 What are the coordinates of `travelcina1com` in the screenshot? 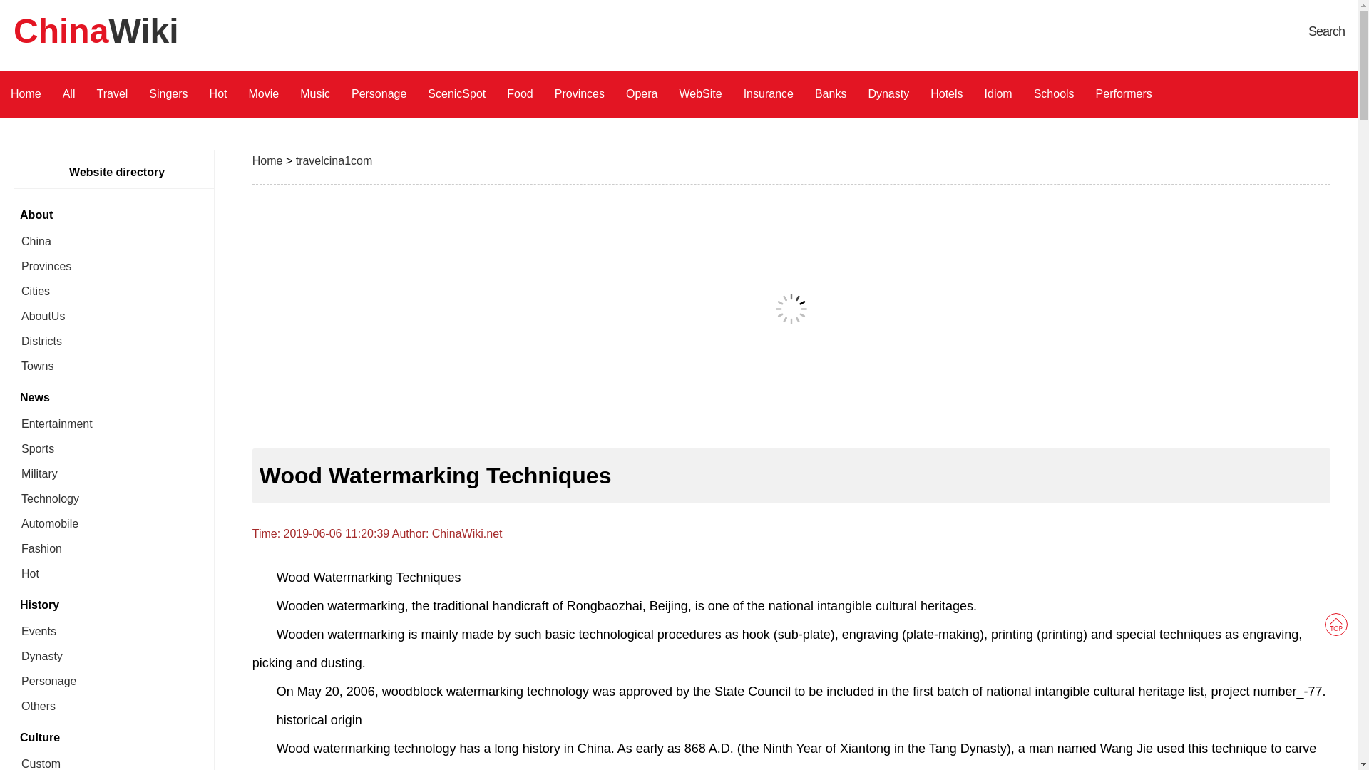 It's located at (334, 161).